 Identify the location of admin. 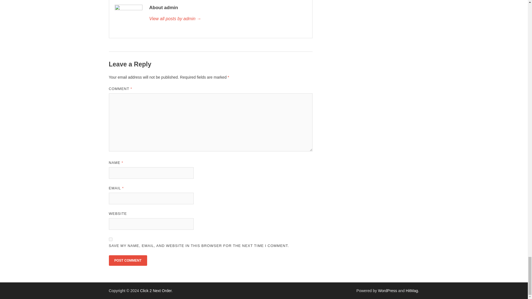
(227, 19).